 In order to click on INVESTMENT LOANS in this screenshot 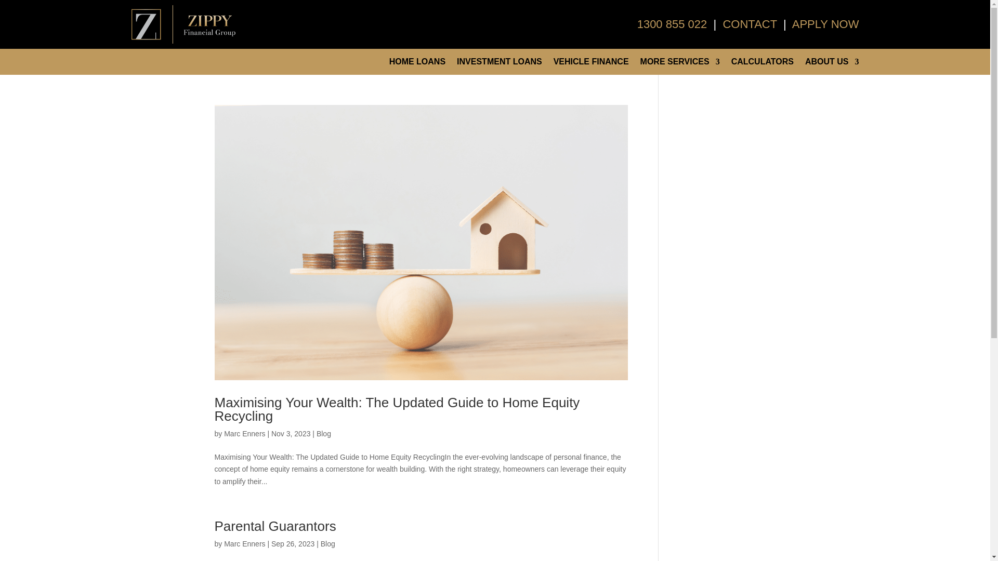, I will do `click(499, 63)`.